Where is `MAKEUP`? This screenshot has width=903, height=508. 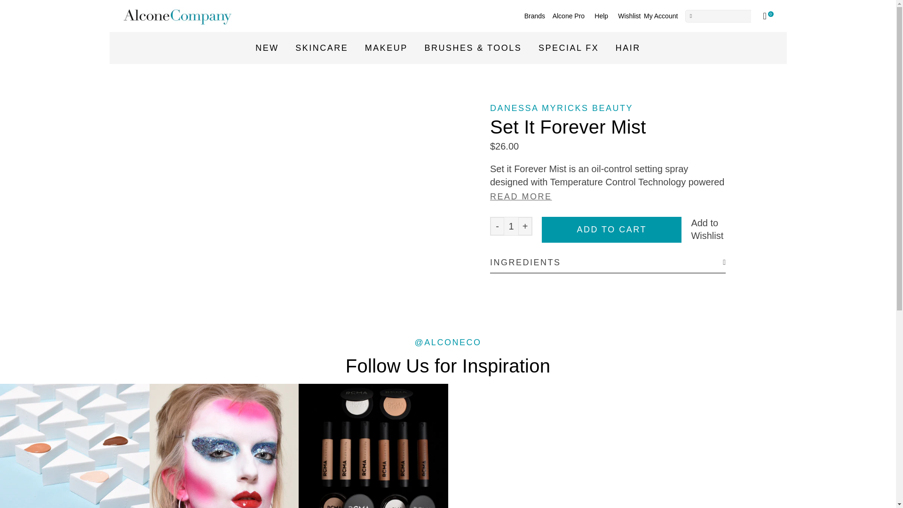 MAKEUP is located at coordinates (386, 48).